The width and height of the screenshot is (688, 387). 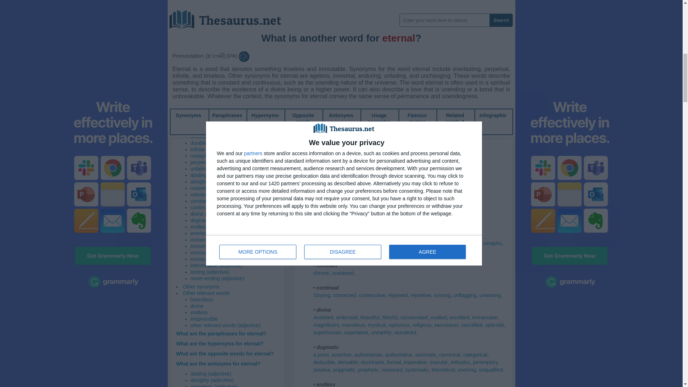 I want to click on Synonyms for Eternal, so click(x=420, y=65).